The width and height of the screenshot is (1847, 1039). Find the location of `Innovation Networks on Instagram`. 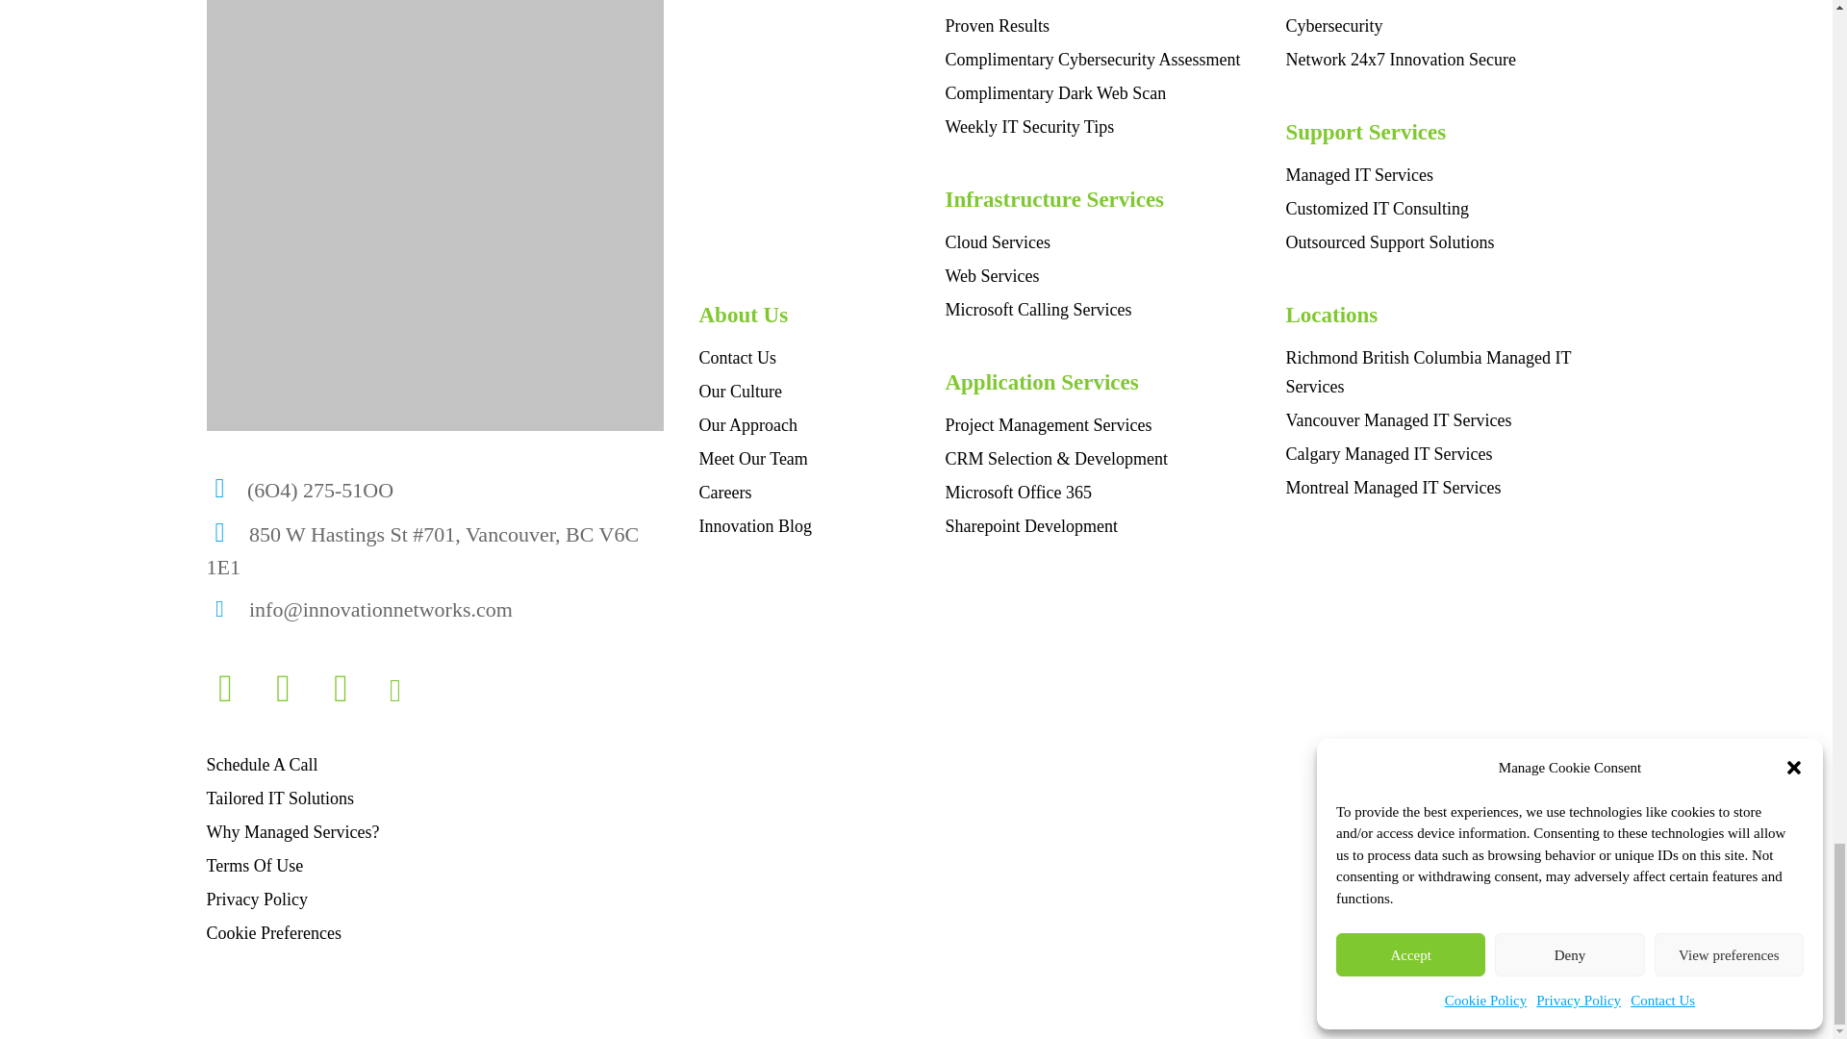

Innovation Networks on Instagram is located at coordinates (235, 695).